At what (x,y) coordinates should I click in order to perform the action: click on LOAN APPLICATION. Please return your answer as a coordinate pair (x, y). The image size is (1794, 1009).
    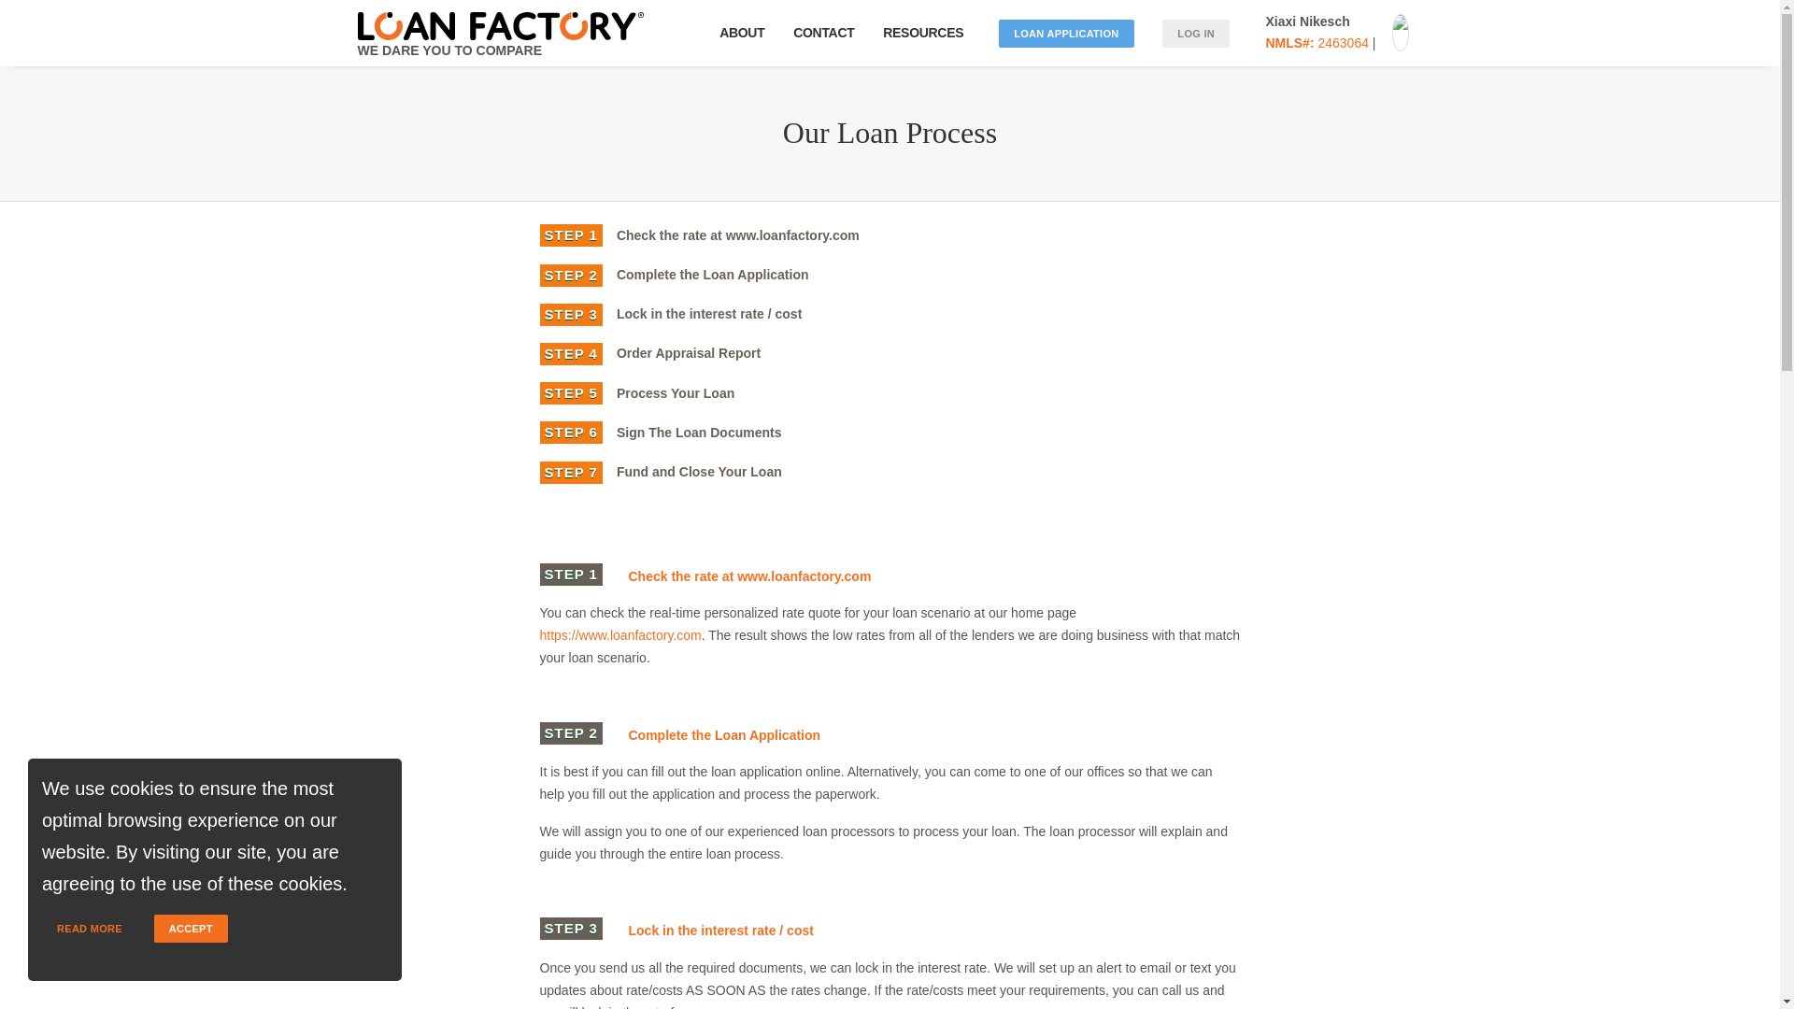
    Looking at the image, I should click on (1066, 33).